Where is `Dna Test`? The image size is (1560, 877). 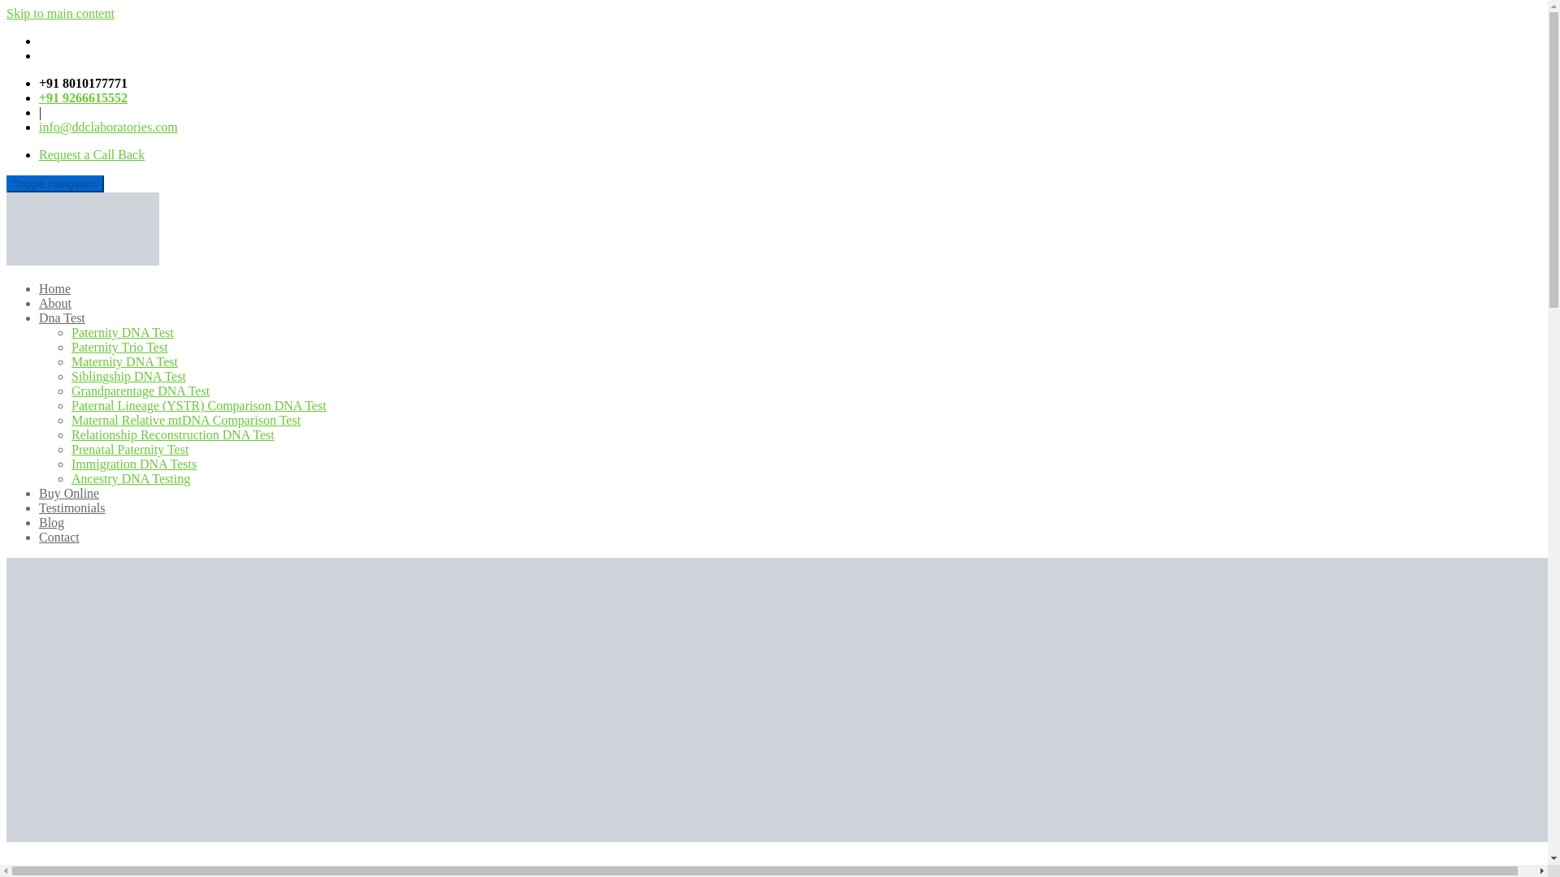
Dna Test is located at coordinates (62, 318).